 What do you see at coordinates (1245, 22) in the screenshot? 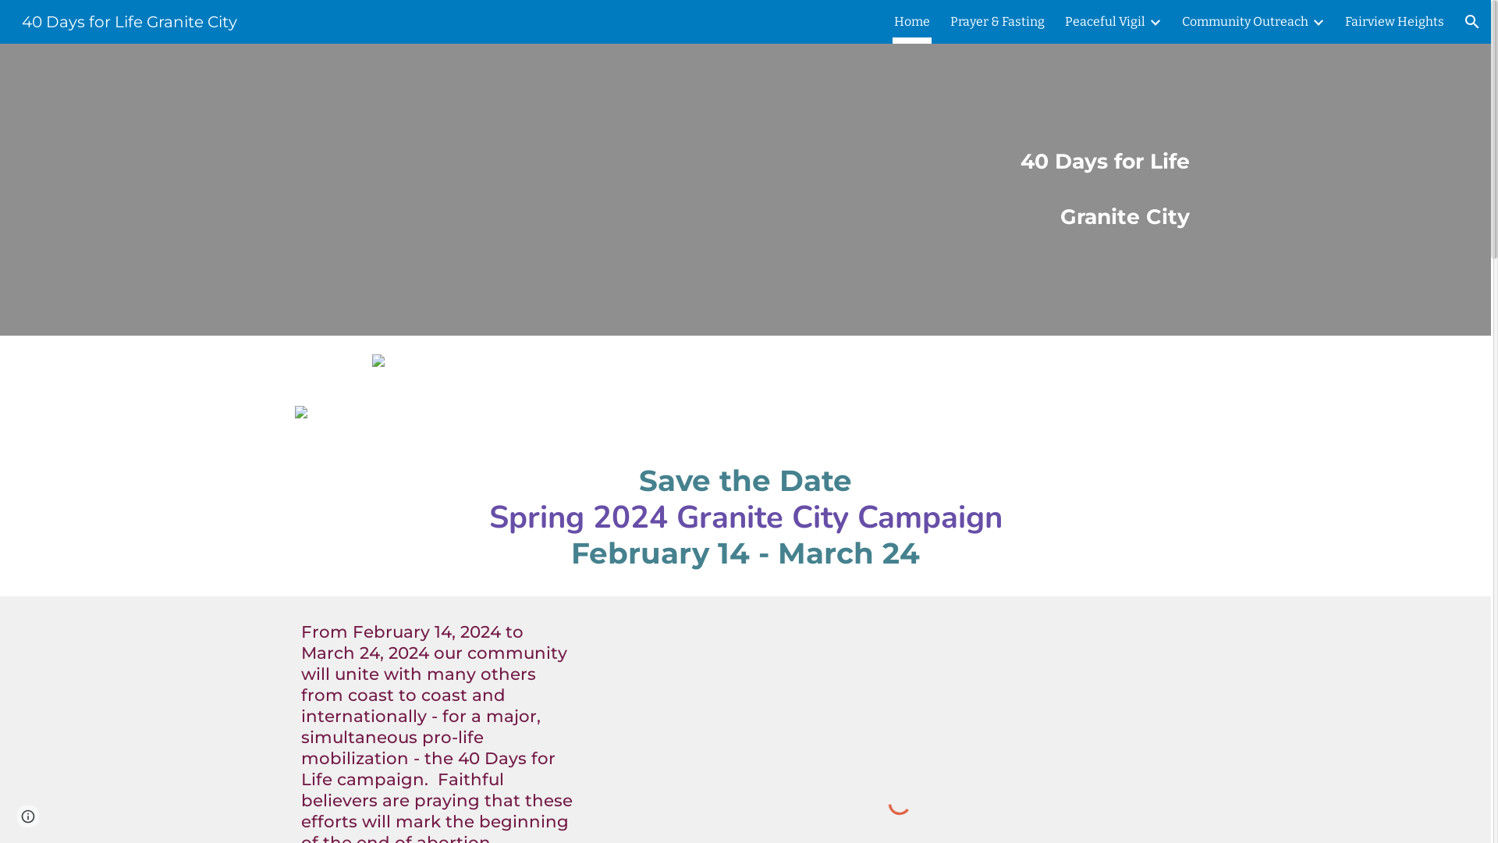
I see `Community Outreach` at bounding box center [1245, 22].